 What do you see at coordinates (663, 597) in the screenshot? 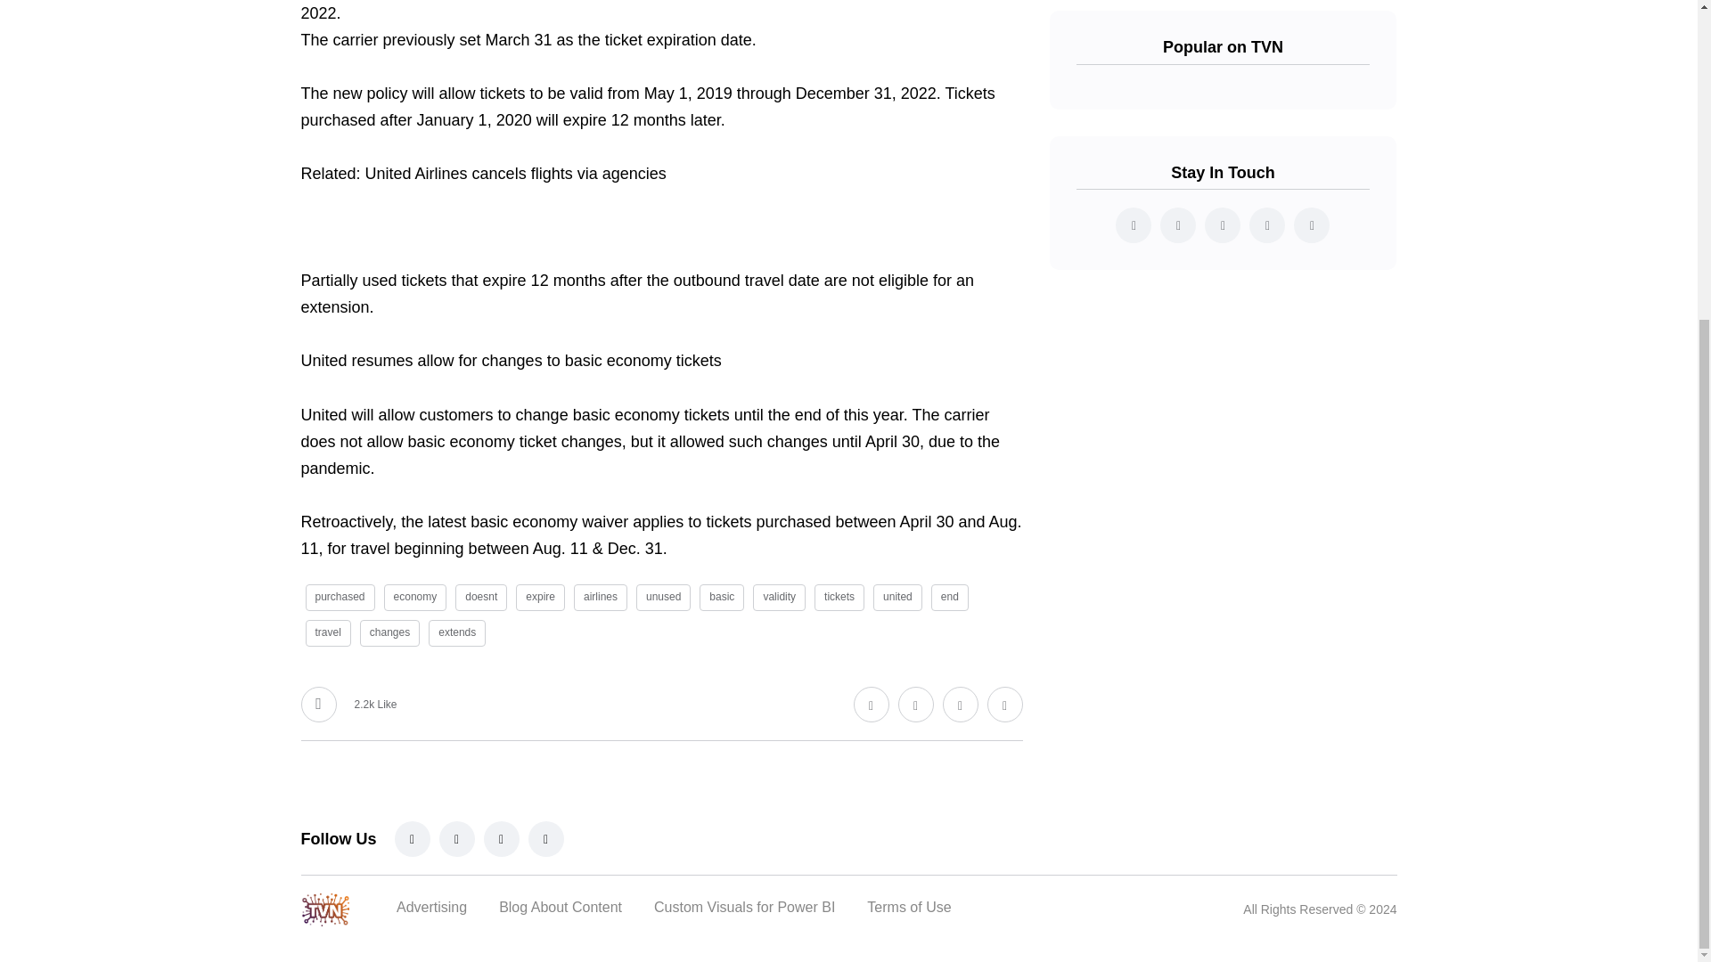
I see `unused` at bounding box center [663, 597].